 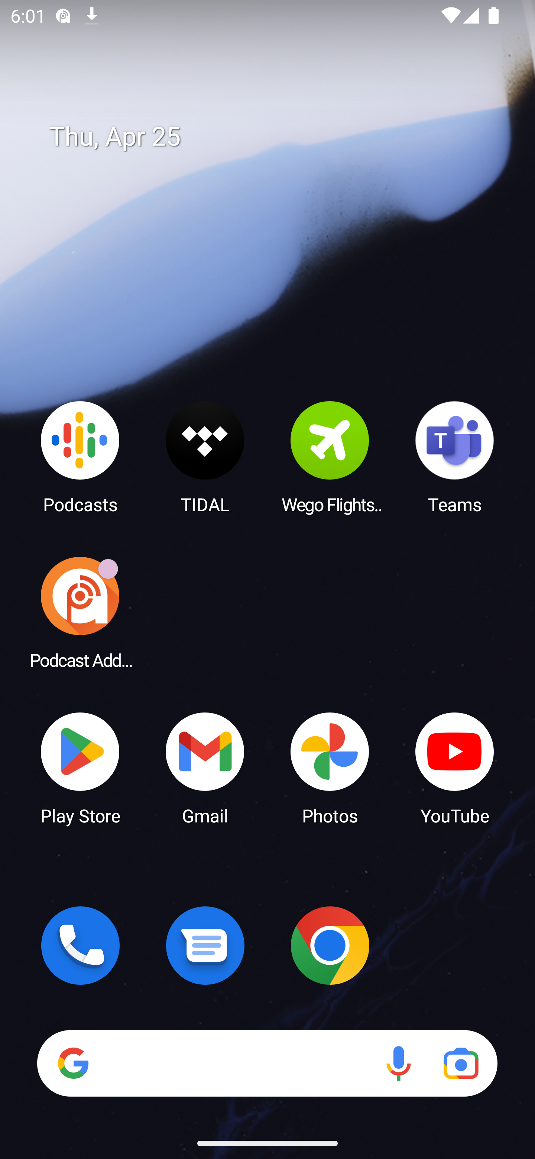 What do you see at coordinates (80, 457) in the screenshot?
I see `Podcasts` at bounding box center [80, 457].